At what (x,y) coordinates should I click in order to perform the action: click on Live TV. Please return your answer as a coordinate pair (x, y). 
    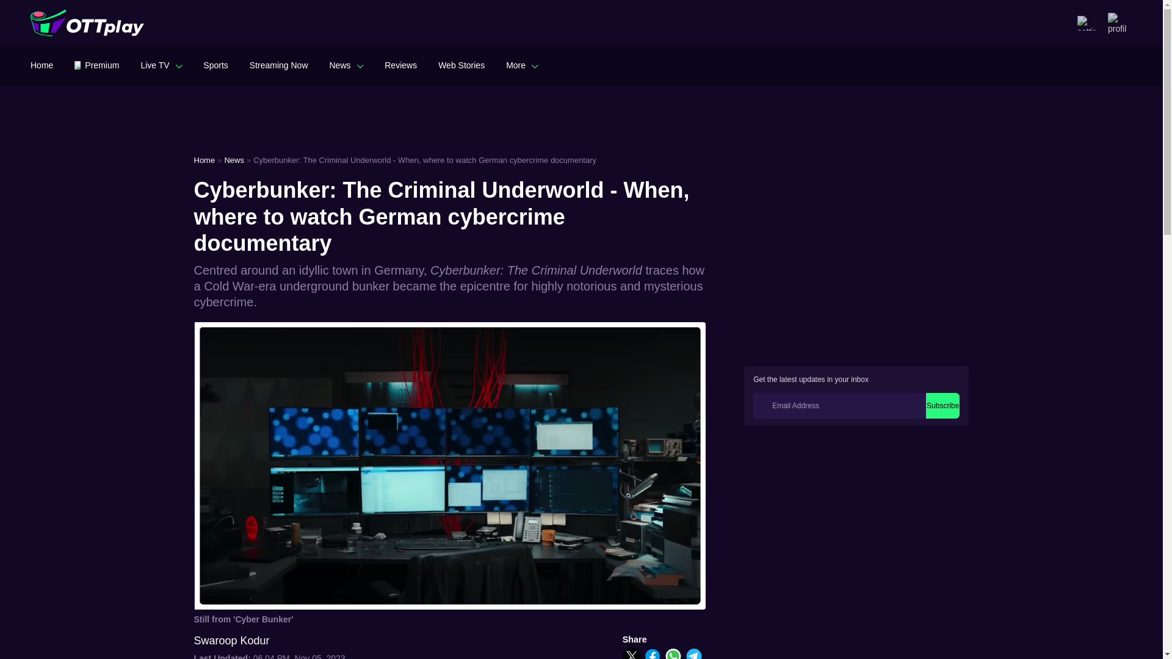
    Looking at the image, I should click on (161, 65).